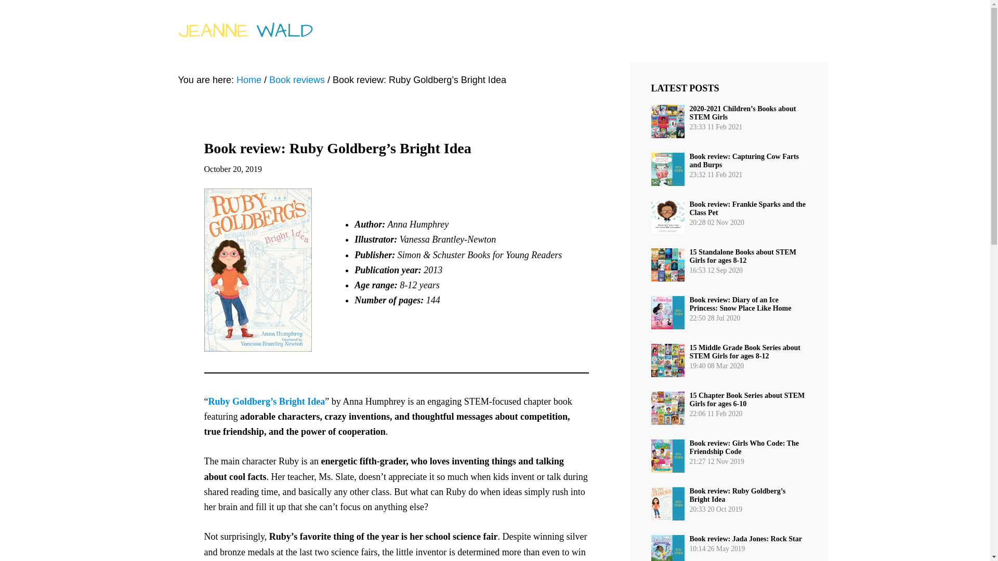 This screenshot has height=561, width=998. What do you see at coordinates (797, 31) in the screenshot?
I see `CONTACT` at bounding box center [797, 31].